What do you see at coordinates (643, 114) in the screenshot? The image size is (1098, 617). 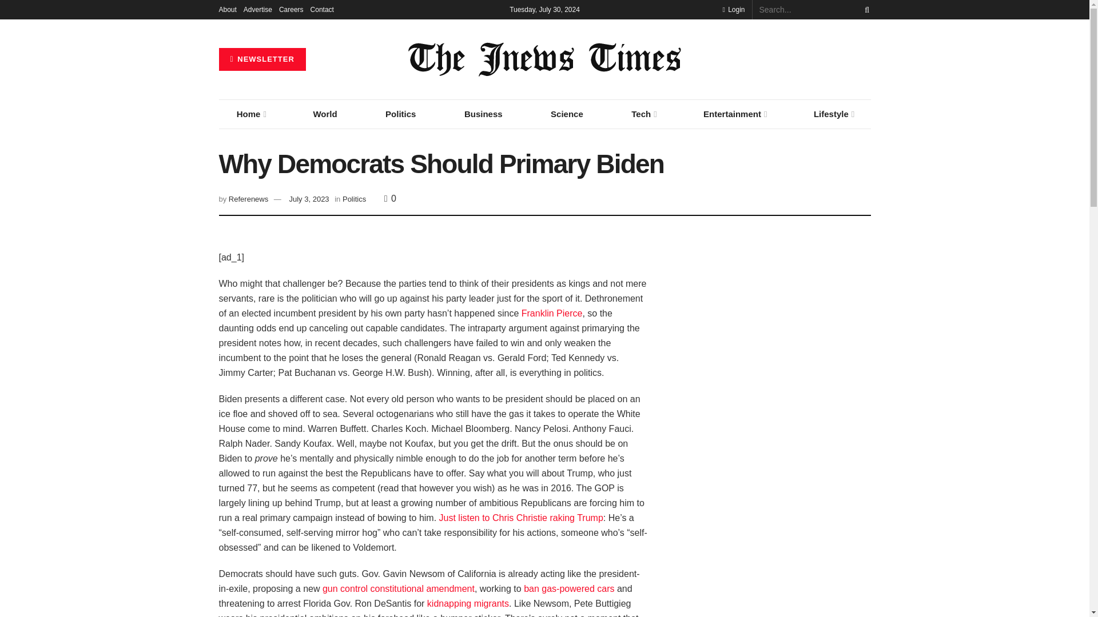 I see `Tech` at bounding box center [643, 114].